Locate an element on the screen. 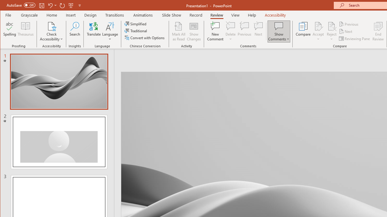 The width and height of the screenshot is (387, 217). Search is located at coordinates (75, 31).